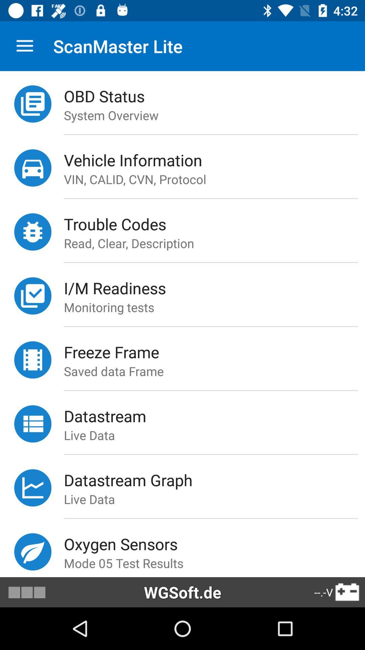 This screenshot has height=650, width=365. Describe the element at coordinates (214, 288) in the screenshot. I see `press icon above the monitoring tests icon` at that location.